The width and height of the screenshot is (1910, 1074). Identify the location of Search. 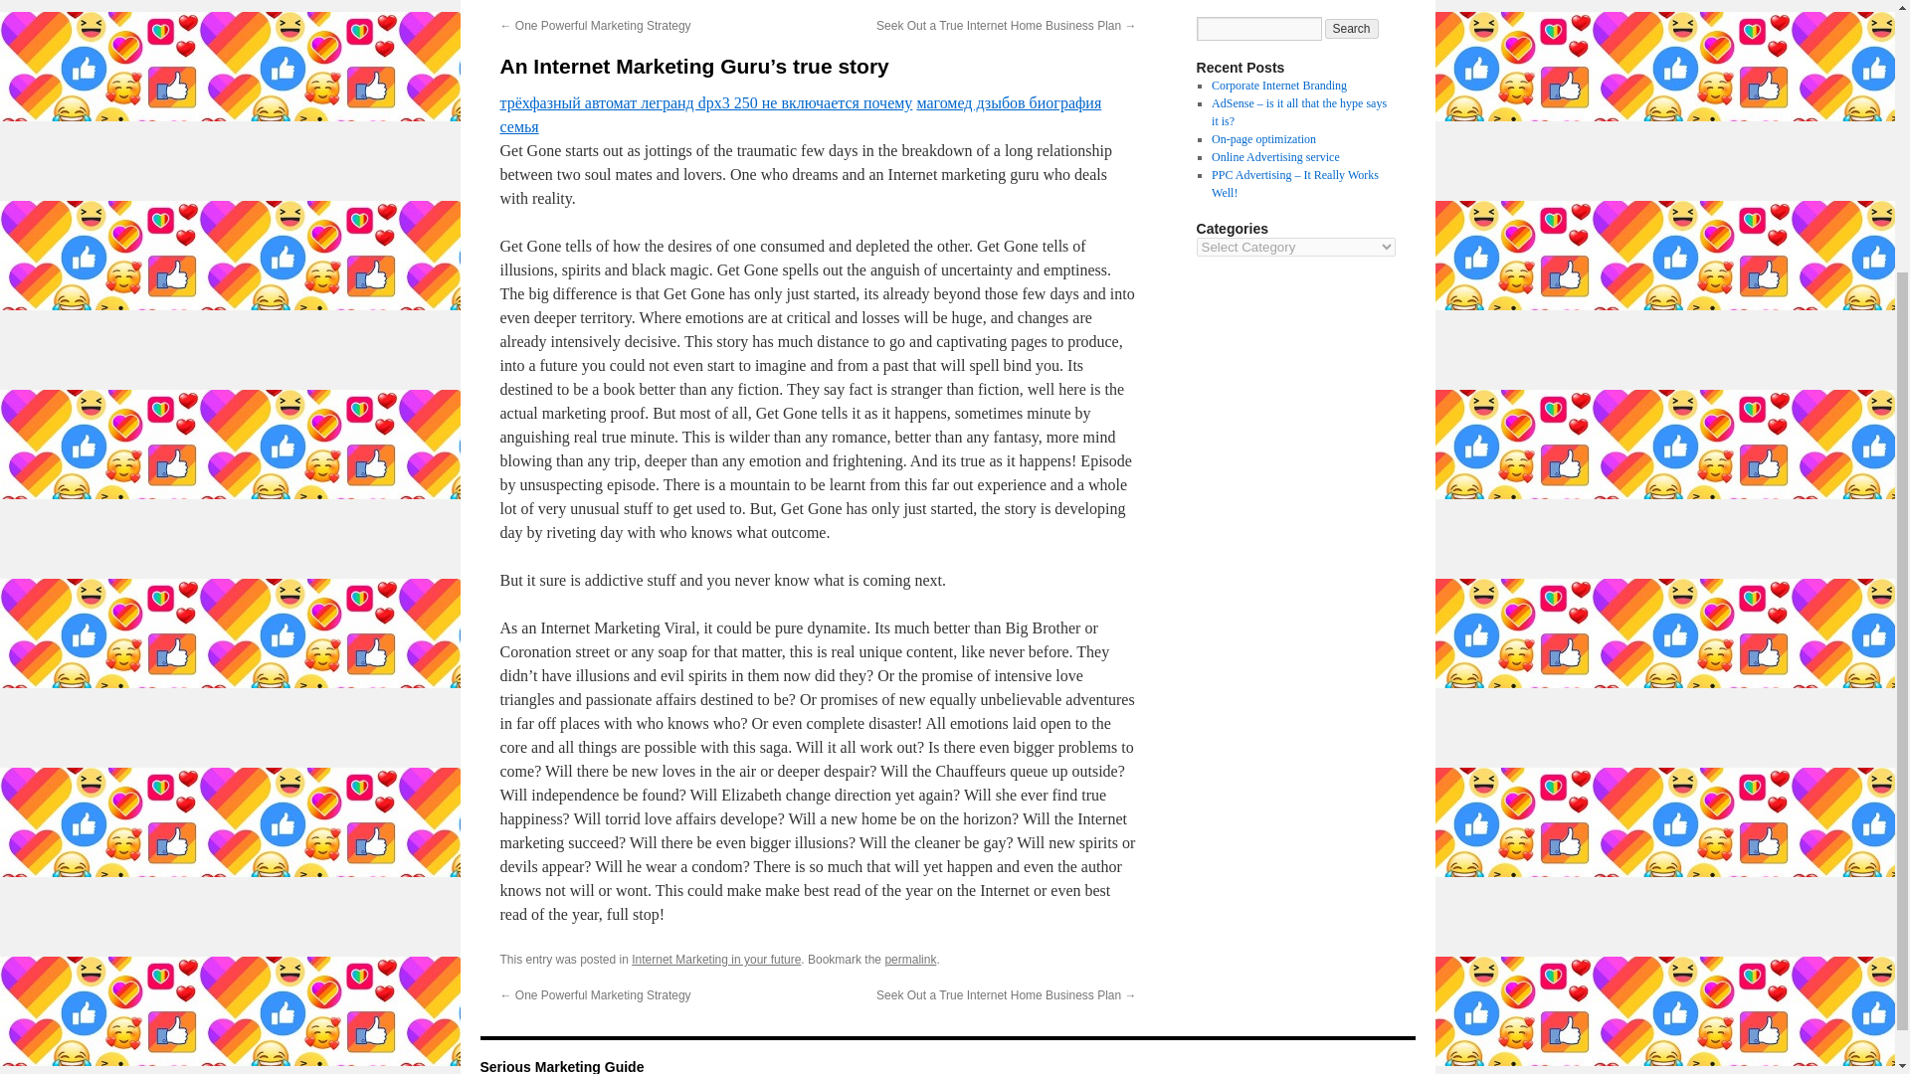
(1352, 28).